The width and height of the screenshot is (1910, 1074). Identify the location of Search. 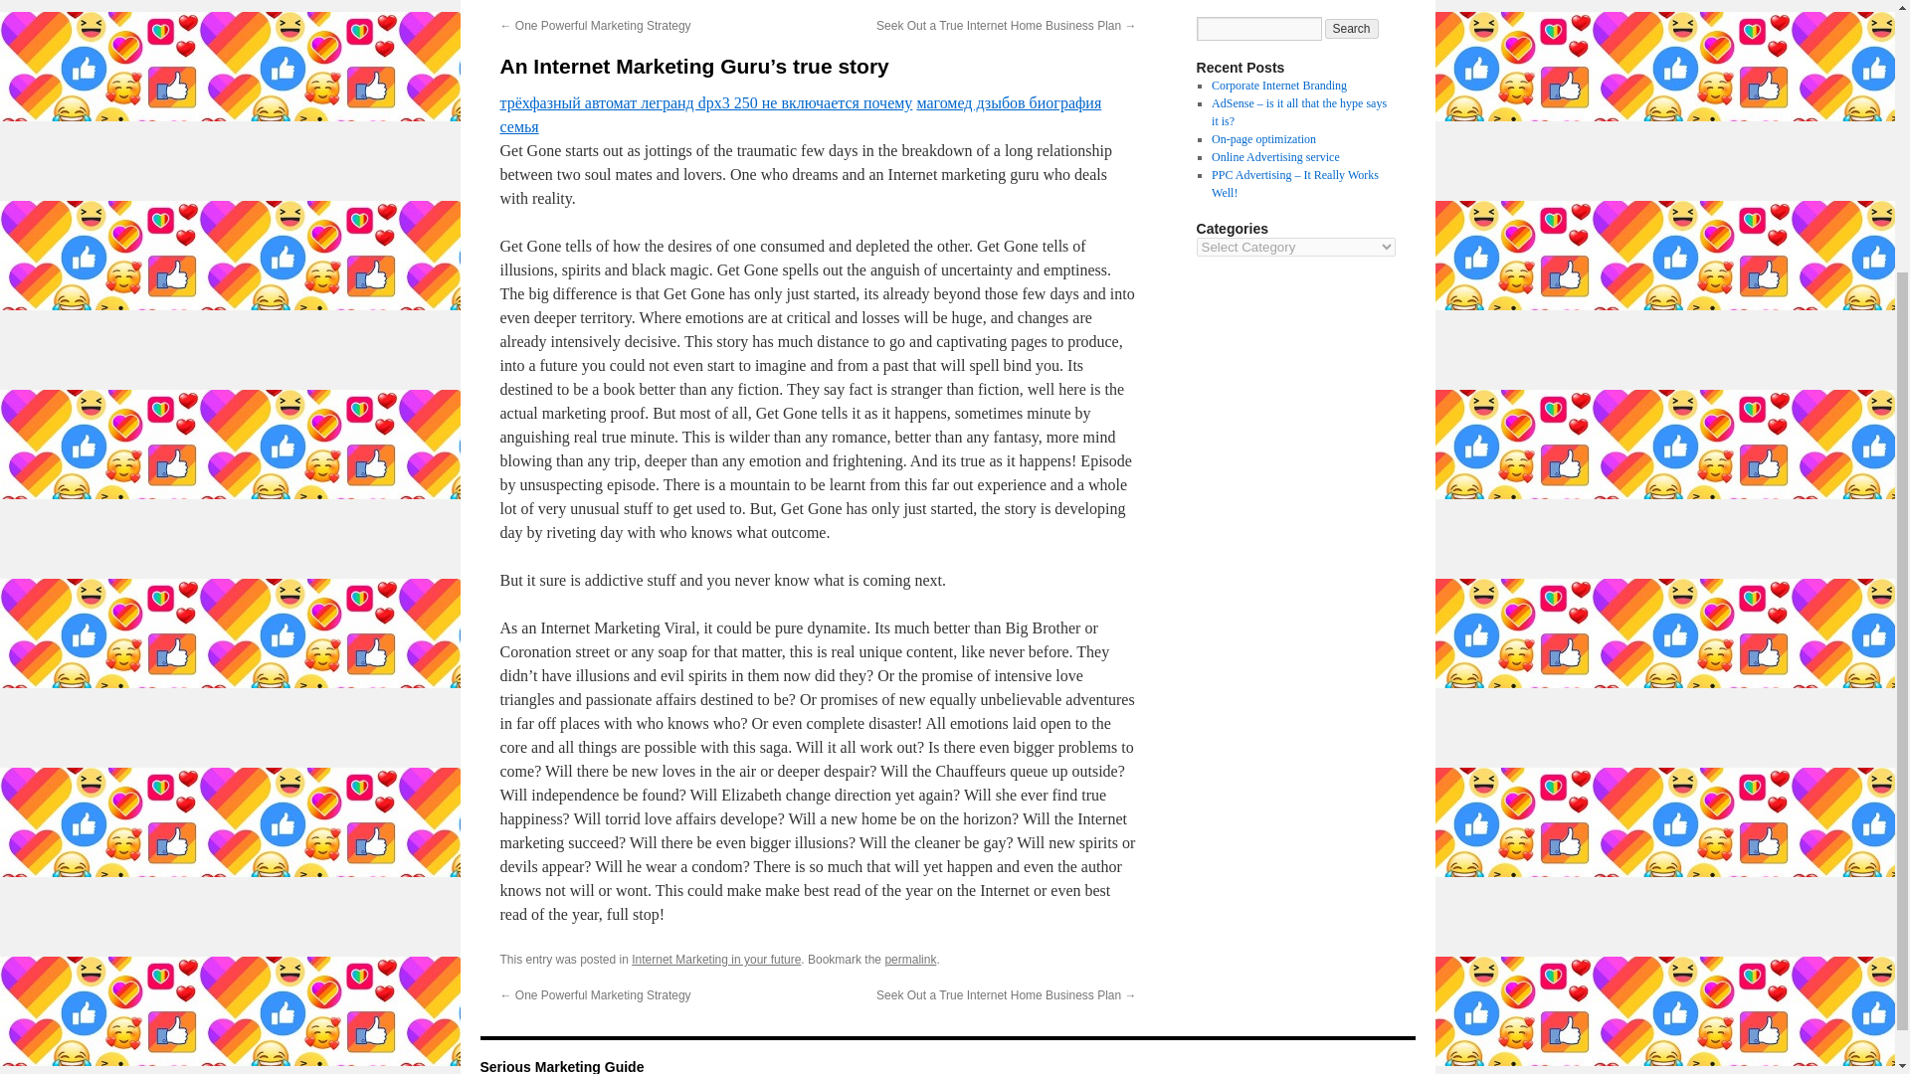
(1352, 28).